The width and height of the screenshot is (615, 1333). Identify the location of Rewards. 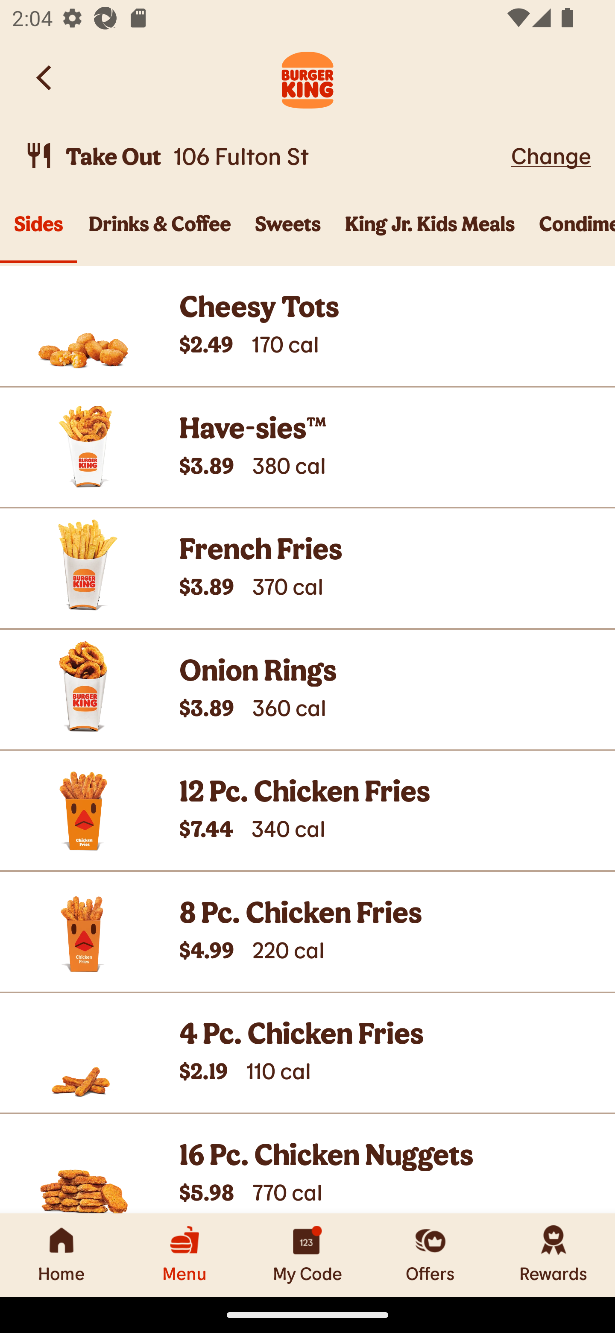
(553, 1255).